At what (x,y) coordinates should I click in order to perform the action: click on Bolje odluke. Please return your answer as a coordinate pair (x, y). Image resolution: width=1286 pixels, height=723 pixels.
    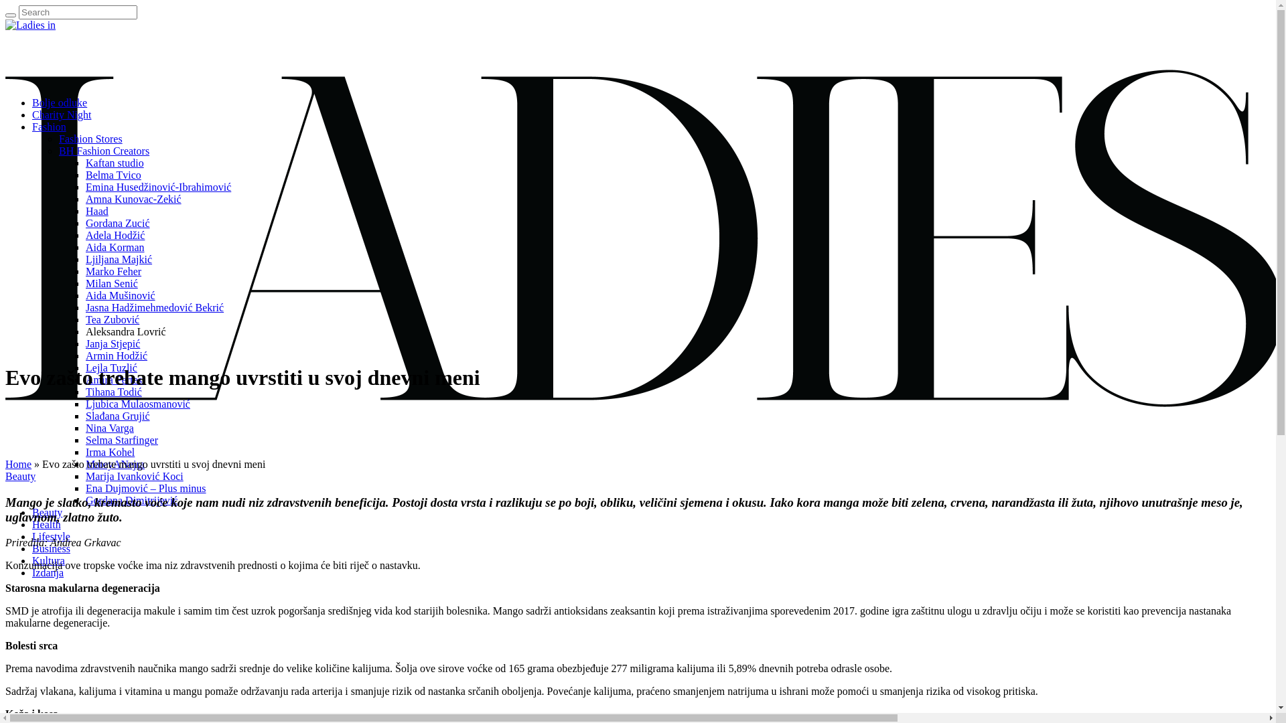
    Looking at the image, I should click on (60, 103).